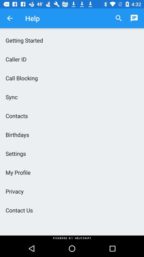 This screenshot has height=257, width=144. Describe the element at coordinates (72, 191) in the screenshot. I see `select privacy icon` at that location.